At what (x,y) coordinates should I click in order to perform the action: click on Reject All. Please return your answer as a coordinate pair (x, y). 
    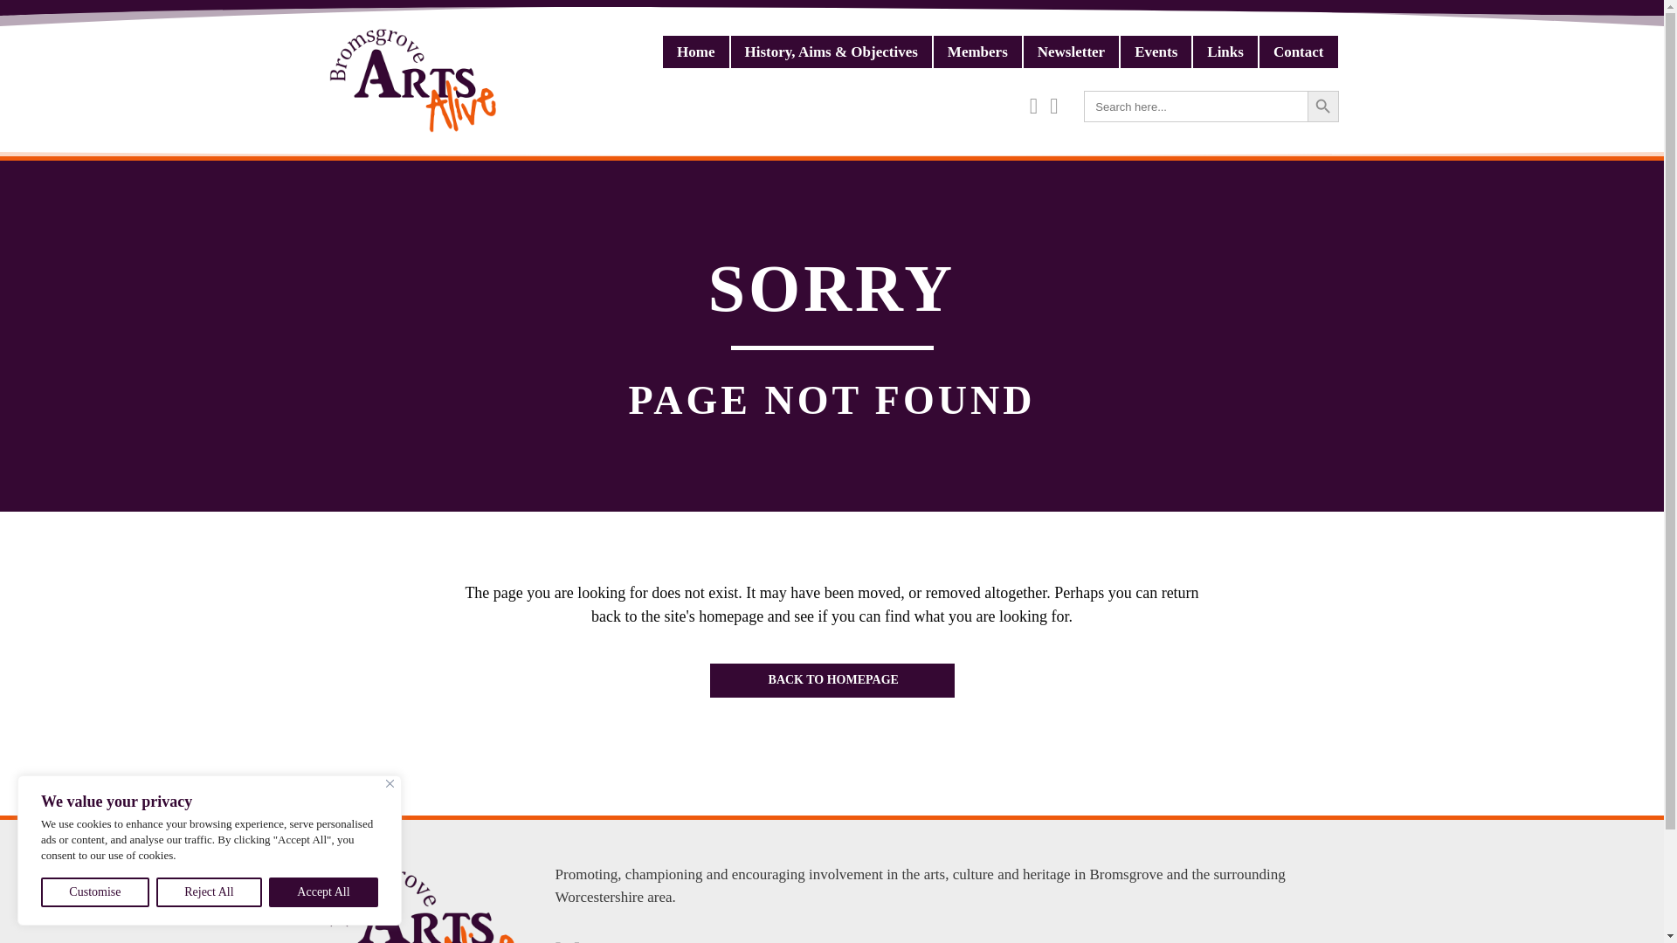
    Looking at the image, I should click on (208, 892).